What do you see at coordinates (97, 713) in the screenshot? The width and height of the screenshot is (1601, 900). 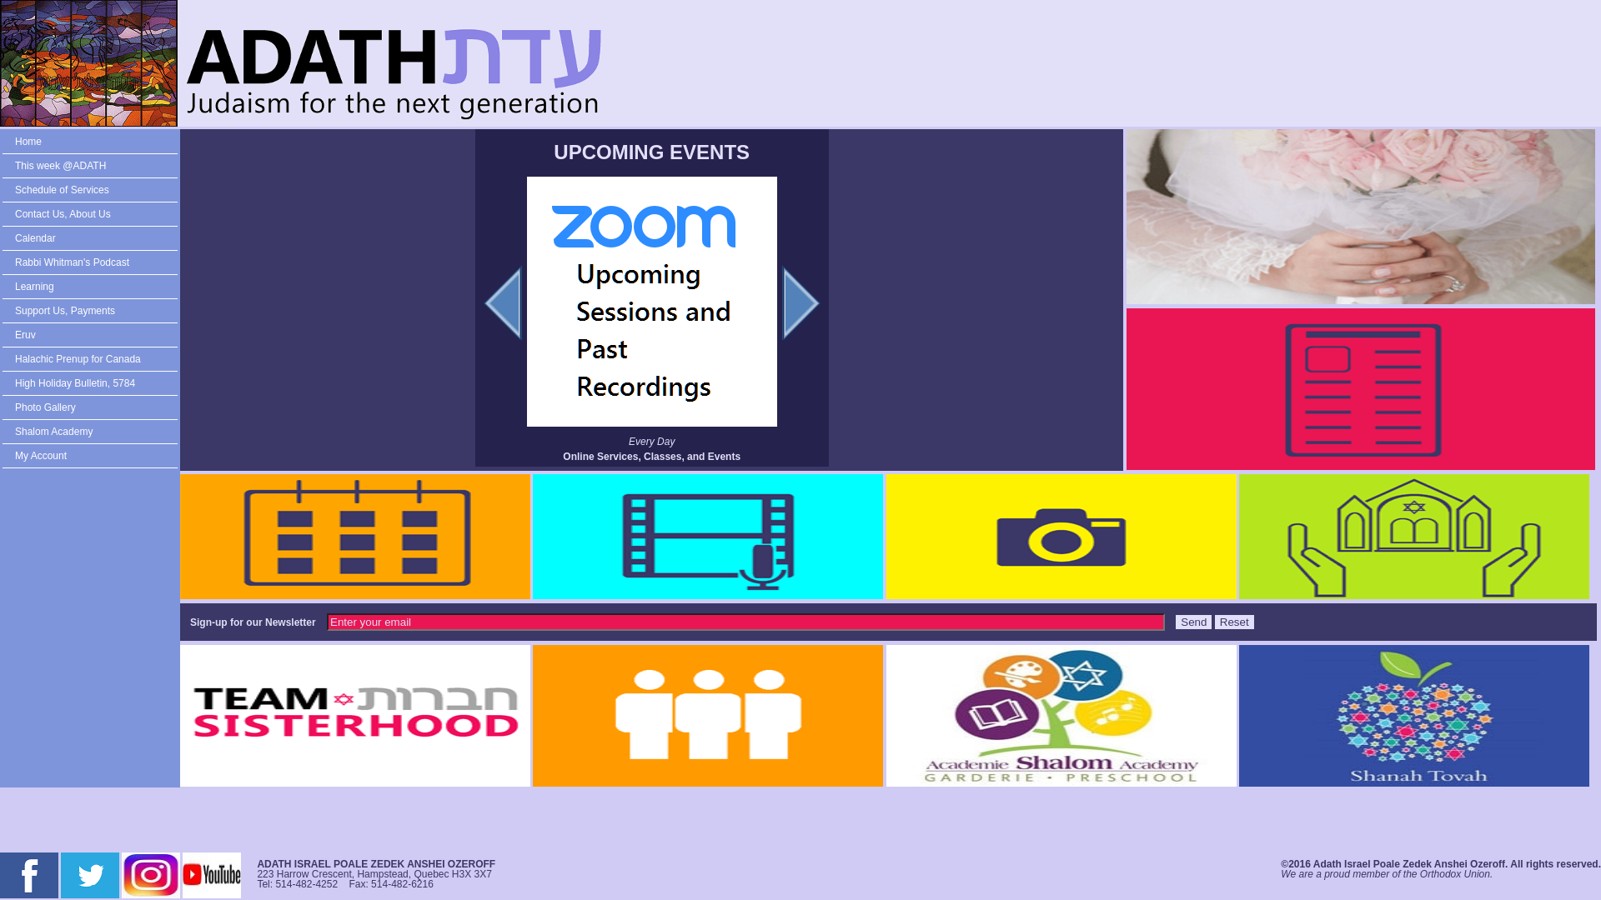 I see `Donations` at bounding box center [97, 713].